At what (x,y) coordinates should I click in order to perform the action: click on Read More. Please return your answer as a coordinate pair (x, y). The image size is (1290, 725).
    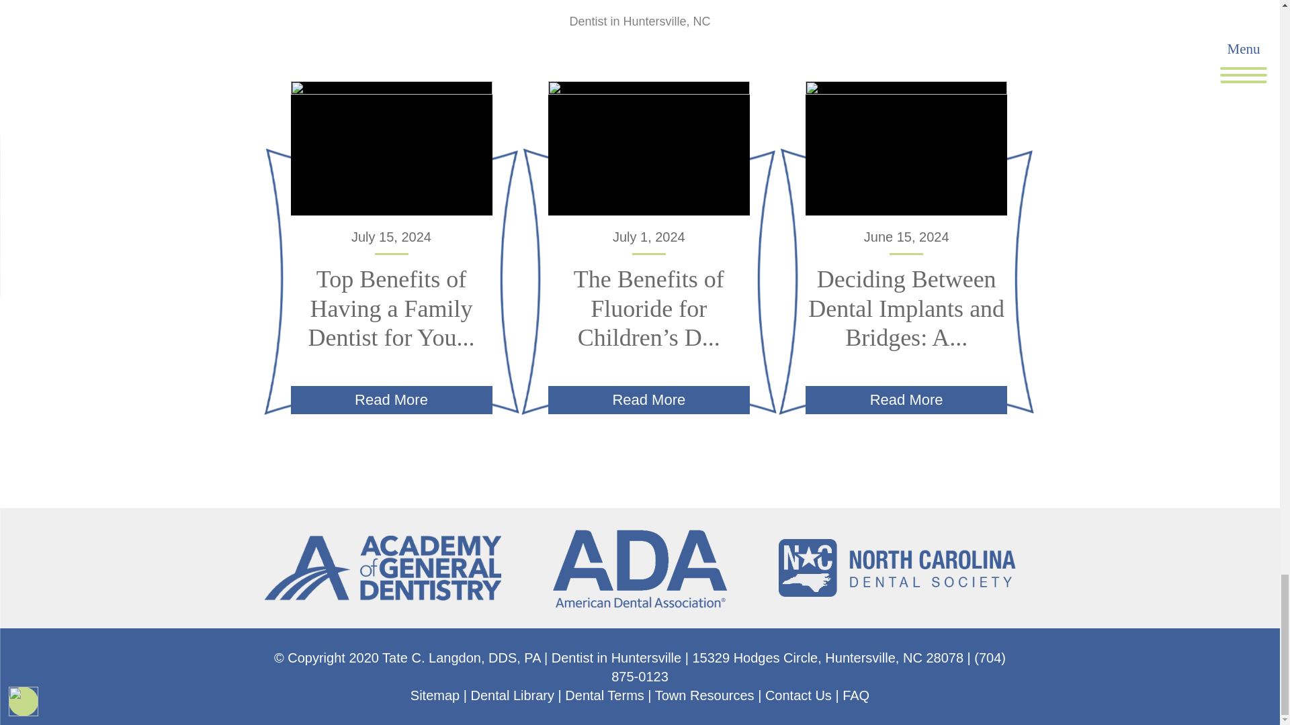
    Looking at the image, I should click on (649, 399).